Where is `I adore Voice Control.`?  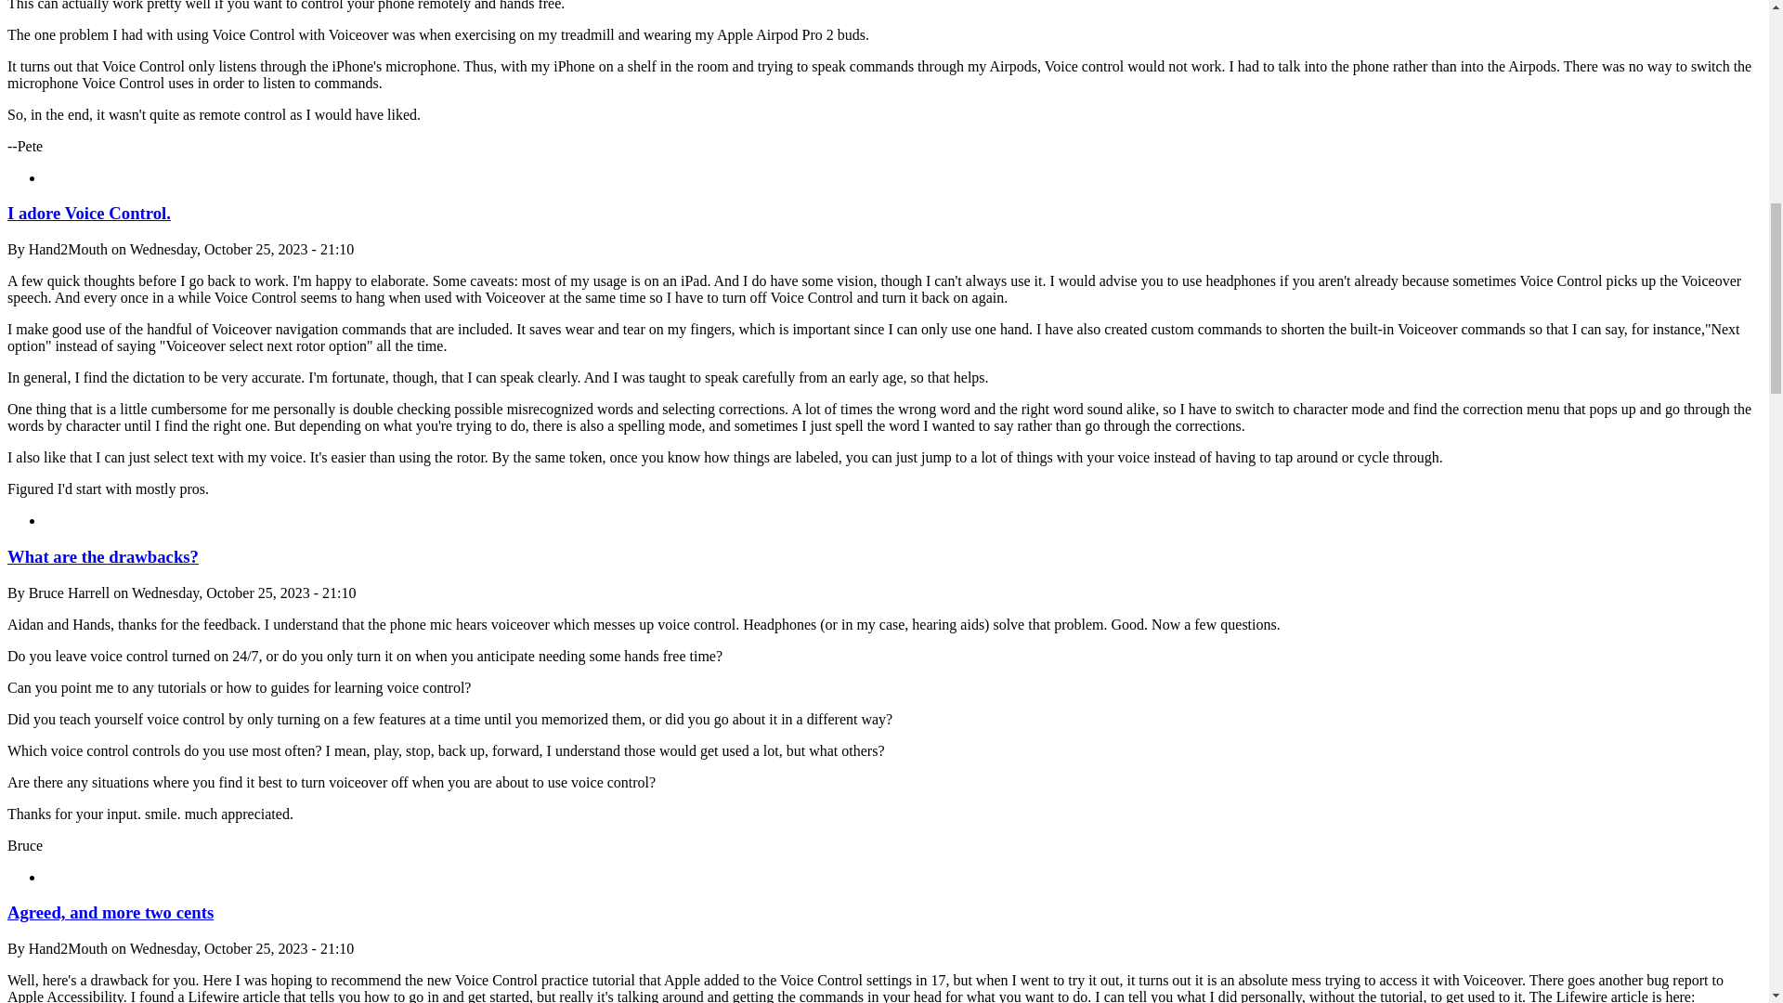 I adore Voice Control. is located at coordinates (89, 213).